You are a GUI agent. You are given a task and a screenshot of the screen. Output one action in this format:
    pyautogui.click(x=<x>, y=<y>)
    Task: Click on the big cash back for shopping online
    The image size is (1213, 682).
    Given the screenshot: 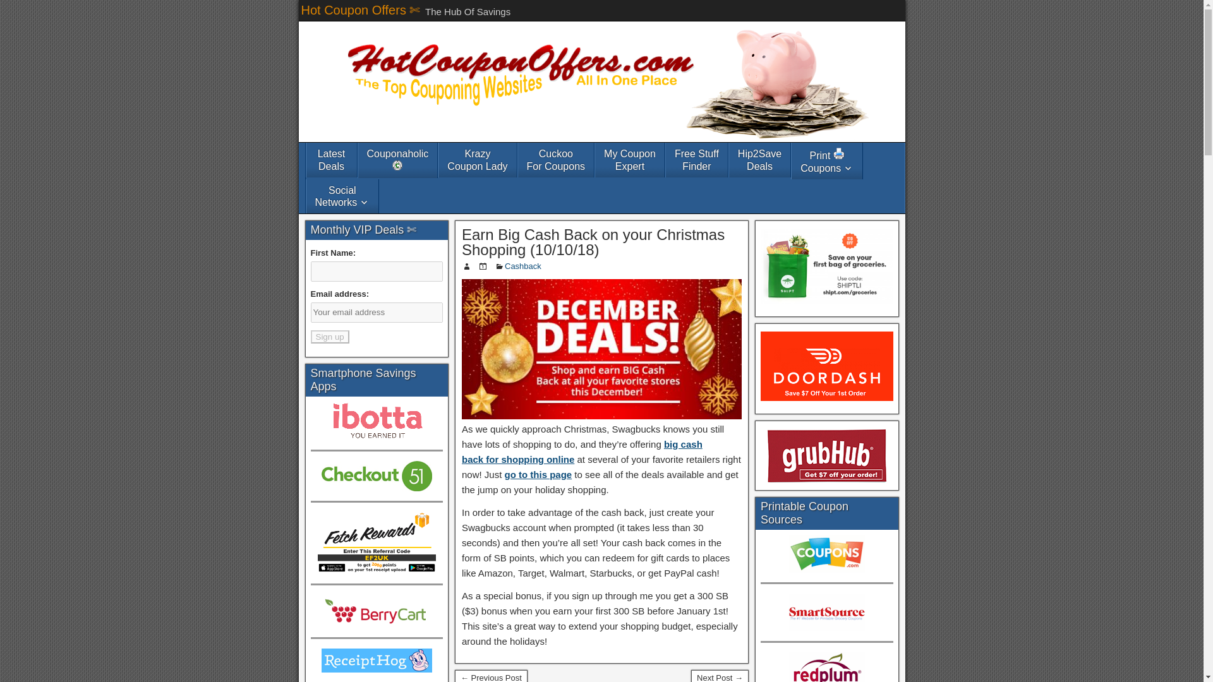 What is the action you would take?
    pyautogui.click(x=697, y=159)
    